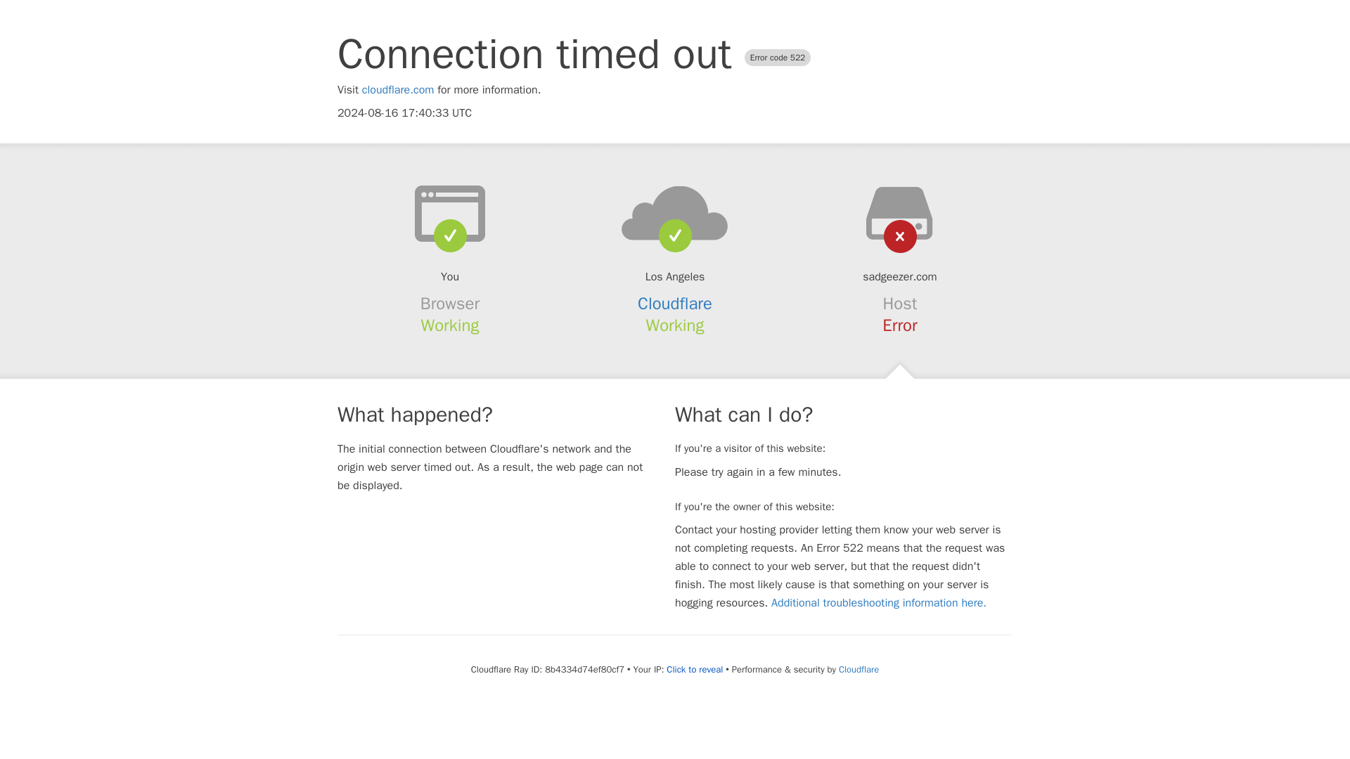  I want to click on Click to reveal, so click(695, 669).